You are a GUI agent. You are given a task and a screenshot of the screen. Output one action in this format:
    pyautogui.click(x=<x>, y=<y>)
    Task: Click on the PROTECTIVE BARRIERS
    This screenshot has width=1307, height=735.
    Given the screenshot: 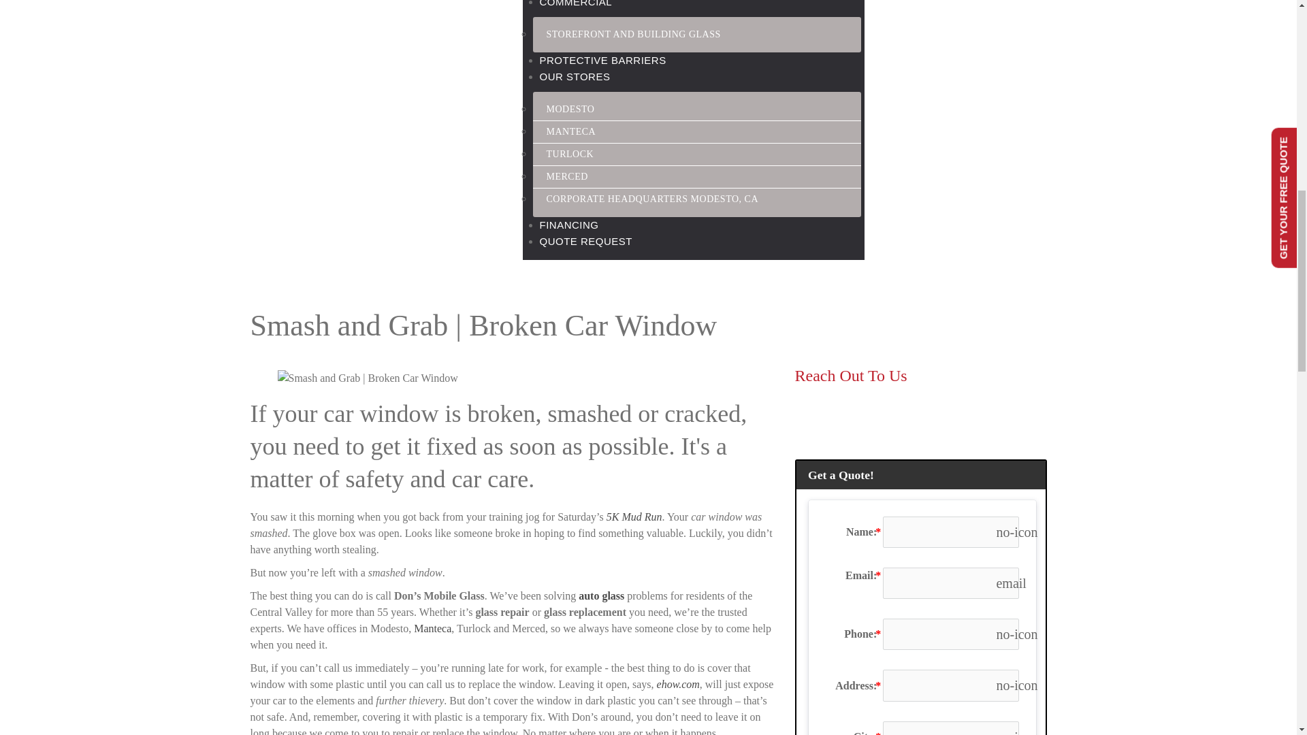 What is the action you would take?
    pyautogui.click(x=602, y=60)
    